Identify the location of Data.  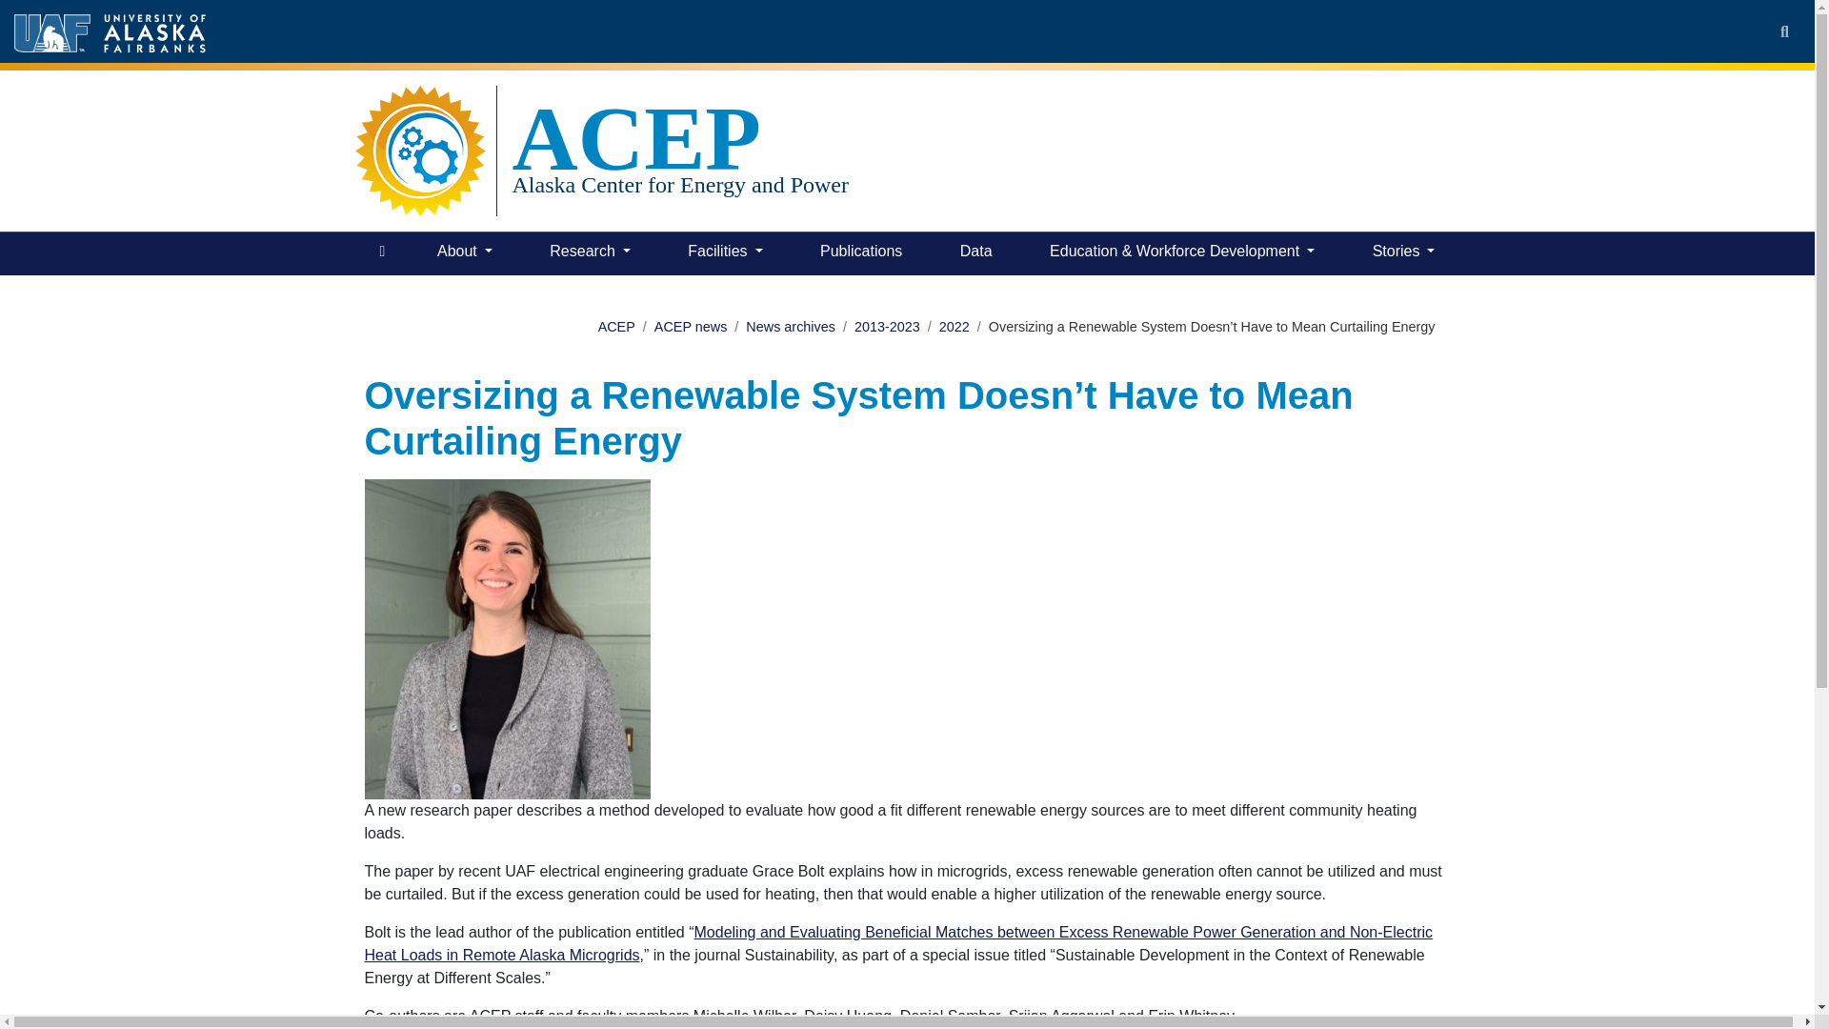
(976, 253).